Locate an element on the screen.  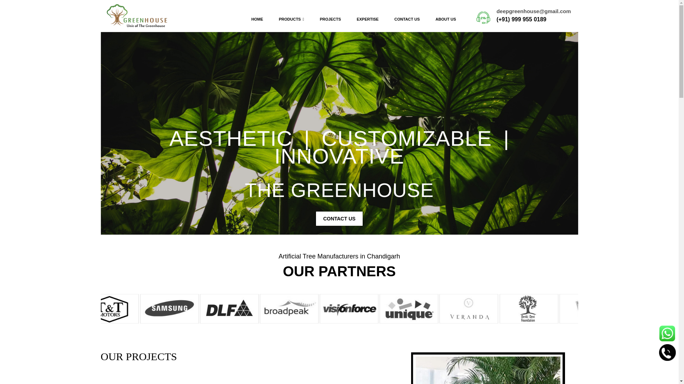
EXPERTISE is located at coordinates (368, 19).